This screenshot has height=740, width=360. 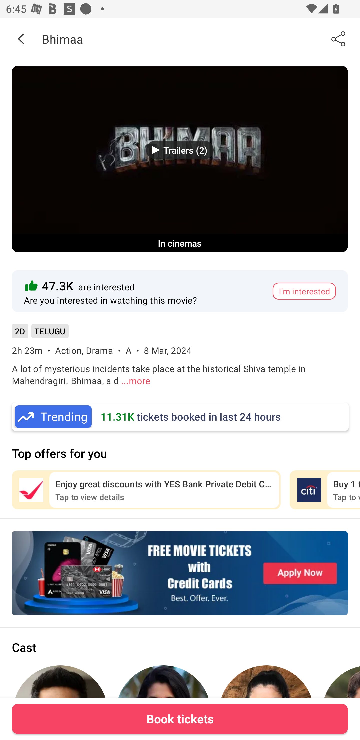 What do you see at coordinates (40, 334) in the screenshot?
I see `2D TELUGU` at bounding box center [40, 334].